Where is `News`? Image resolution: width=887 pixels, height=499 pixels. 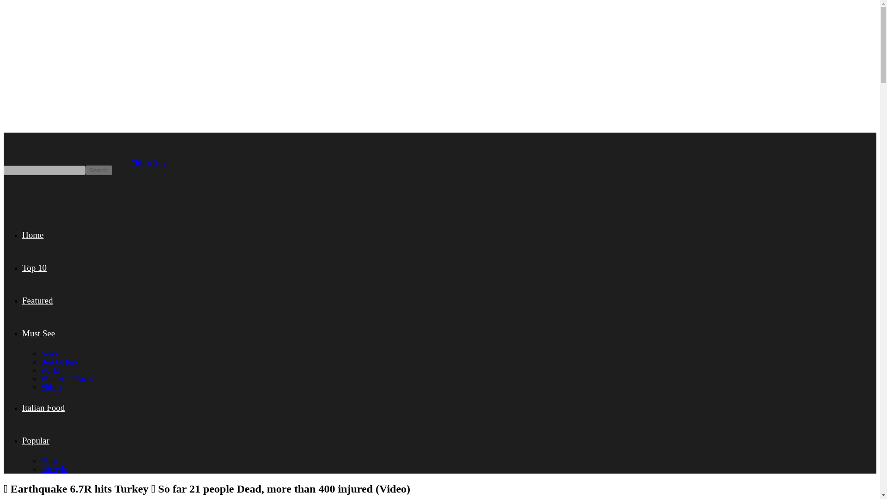 News is located at coordinates (49, 354).